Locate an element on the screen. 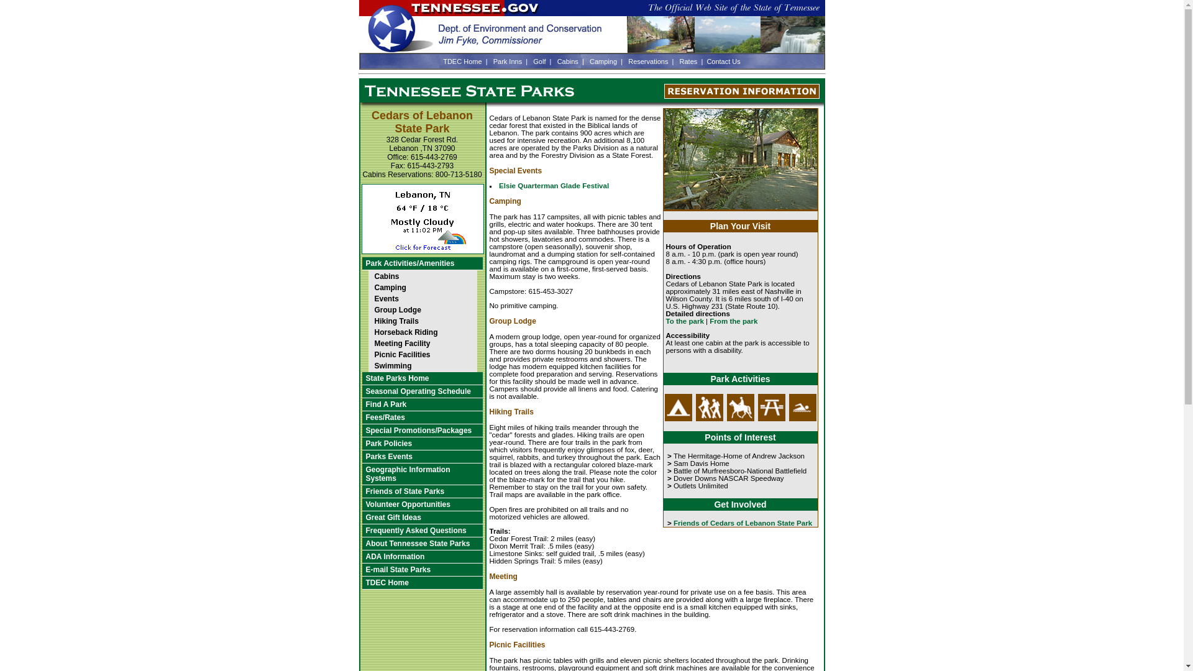 This screenshot has width=1193, height=671. E-mail State Parks is located at coordinates (421, 570).